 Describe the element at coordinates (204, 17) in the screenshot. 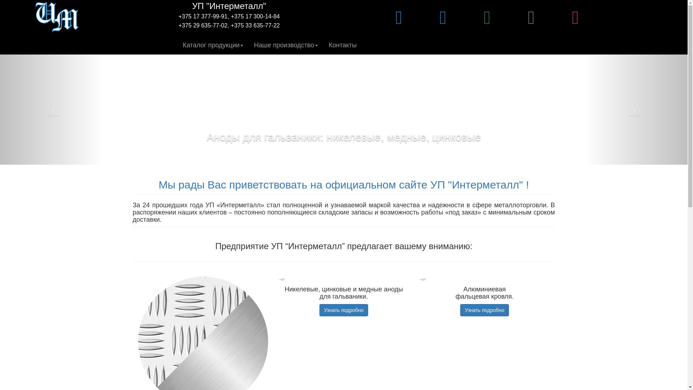

I see `+375 17 377-99-91,` at that location.